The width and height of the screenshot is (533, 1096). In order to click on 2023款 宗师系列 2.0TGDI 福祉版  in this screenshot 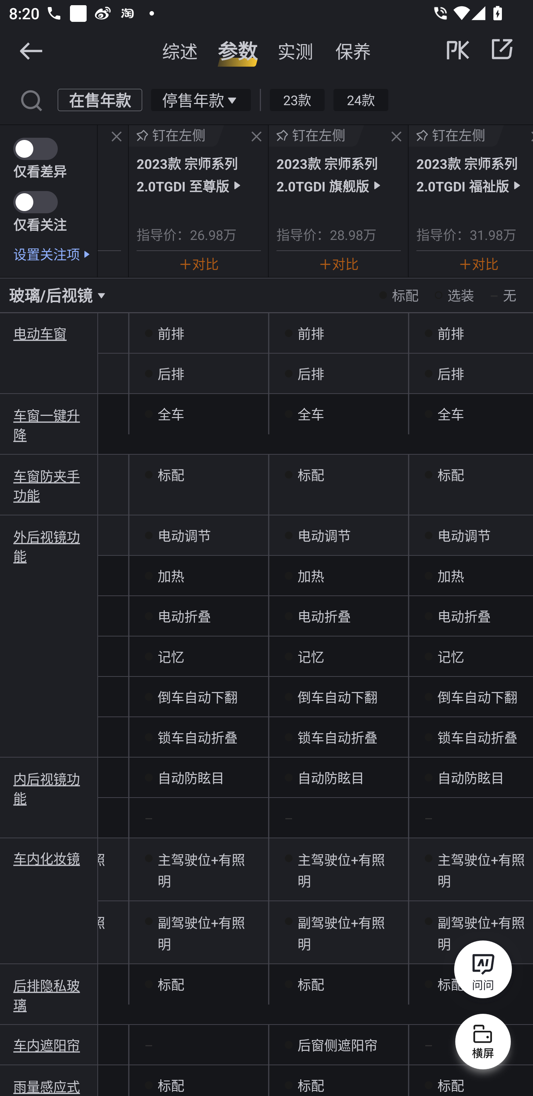, I will do `click(475, 174)`.